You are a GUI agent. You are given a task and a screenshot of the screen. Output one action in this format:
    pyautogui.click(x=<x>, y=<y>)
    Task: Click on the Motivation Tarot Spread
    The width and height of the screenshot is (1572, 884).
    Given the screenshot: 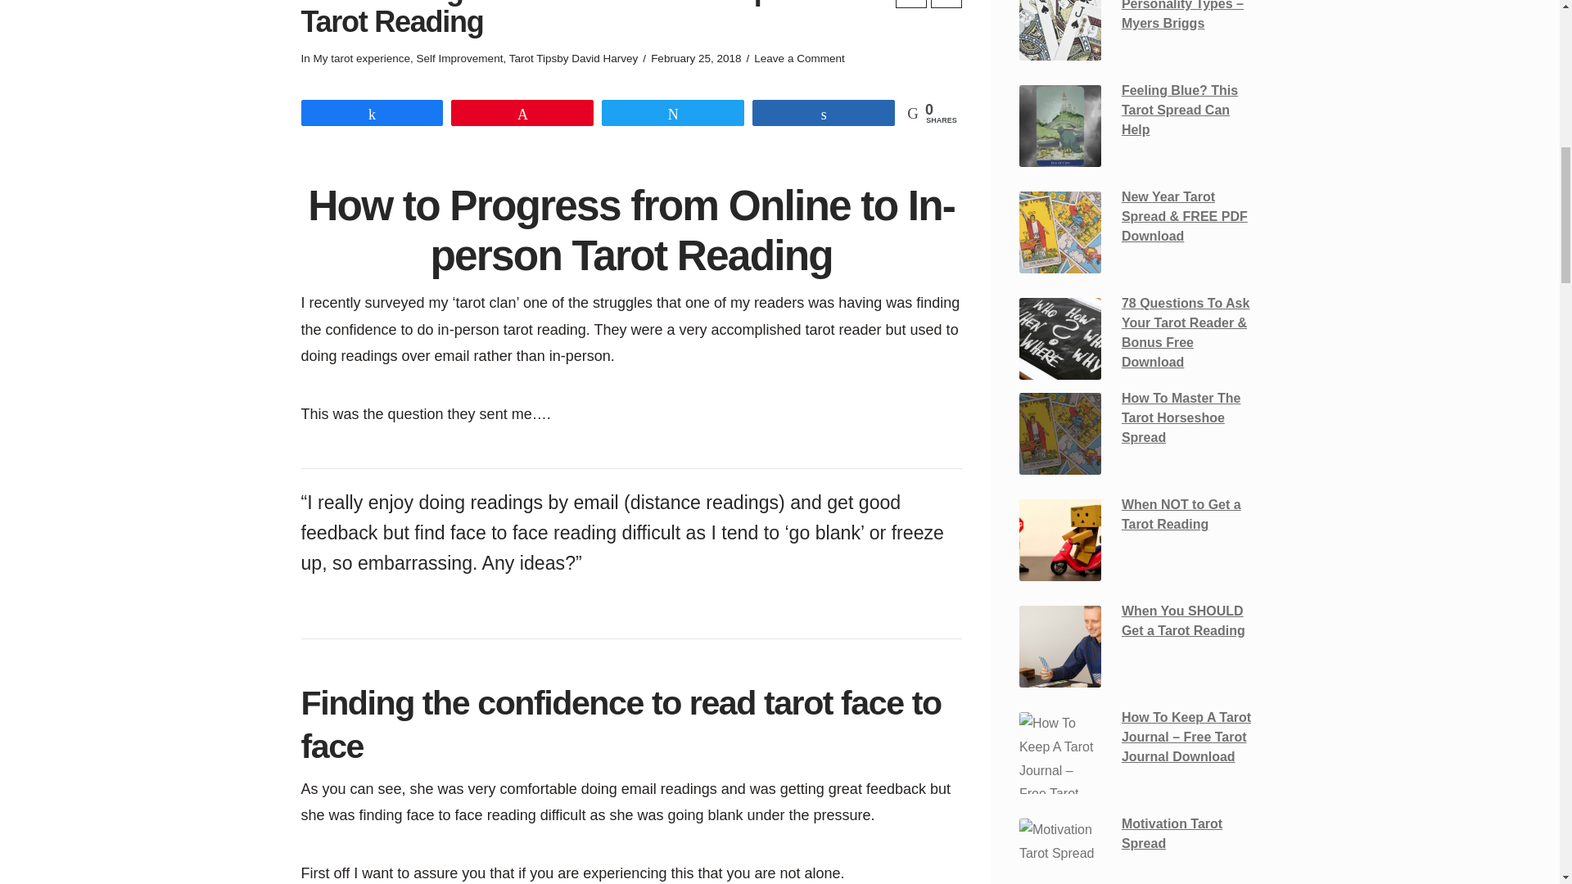 What is the action you would take?
    pyautogui.click(x=1059, y=851)
    